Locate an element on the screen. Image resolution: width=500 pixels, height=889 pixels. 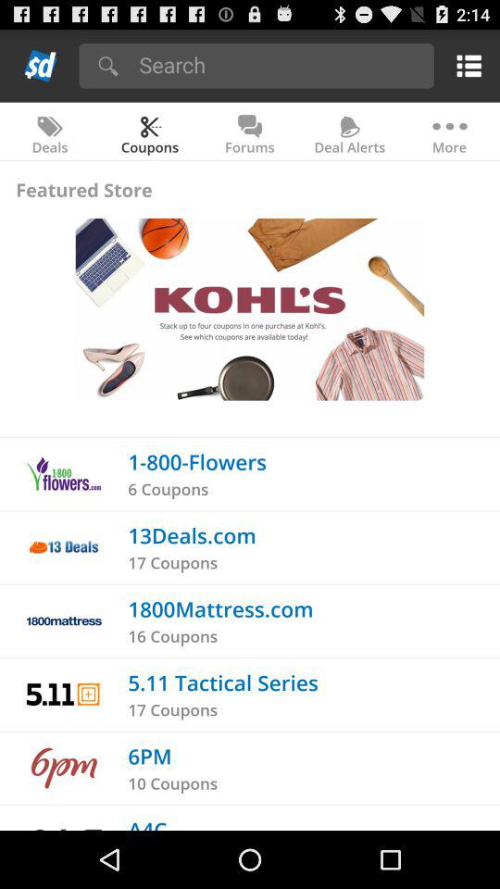
view menu is located at coordinates (465, 65).